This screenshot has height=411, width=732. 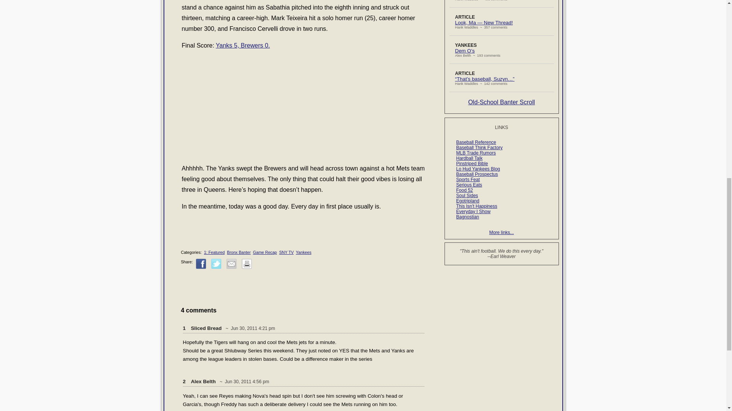 I want to click on Share via email, so click(x=231, y=264).